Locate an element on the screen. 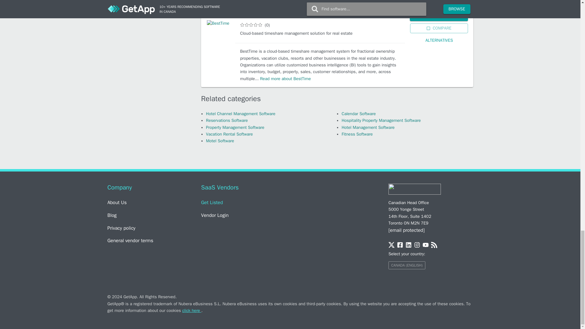  Instagram is located at coordinates (417, 246).